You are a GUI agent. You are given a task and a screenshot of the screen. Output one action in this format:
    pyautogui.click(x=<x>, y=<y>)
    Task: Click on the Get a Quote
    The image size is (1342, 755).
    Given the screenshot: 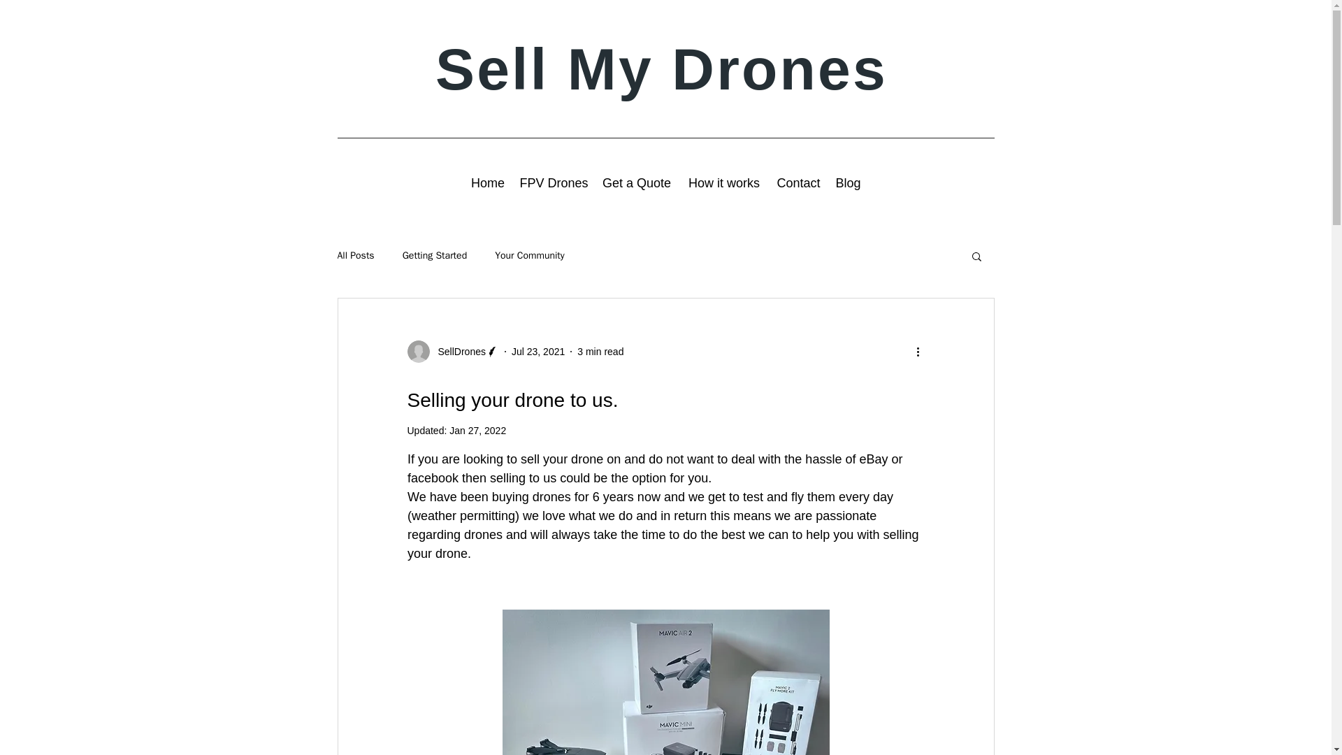 What is the action you would take?
    pyautogui.click(x=636, y=183)
    